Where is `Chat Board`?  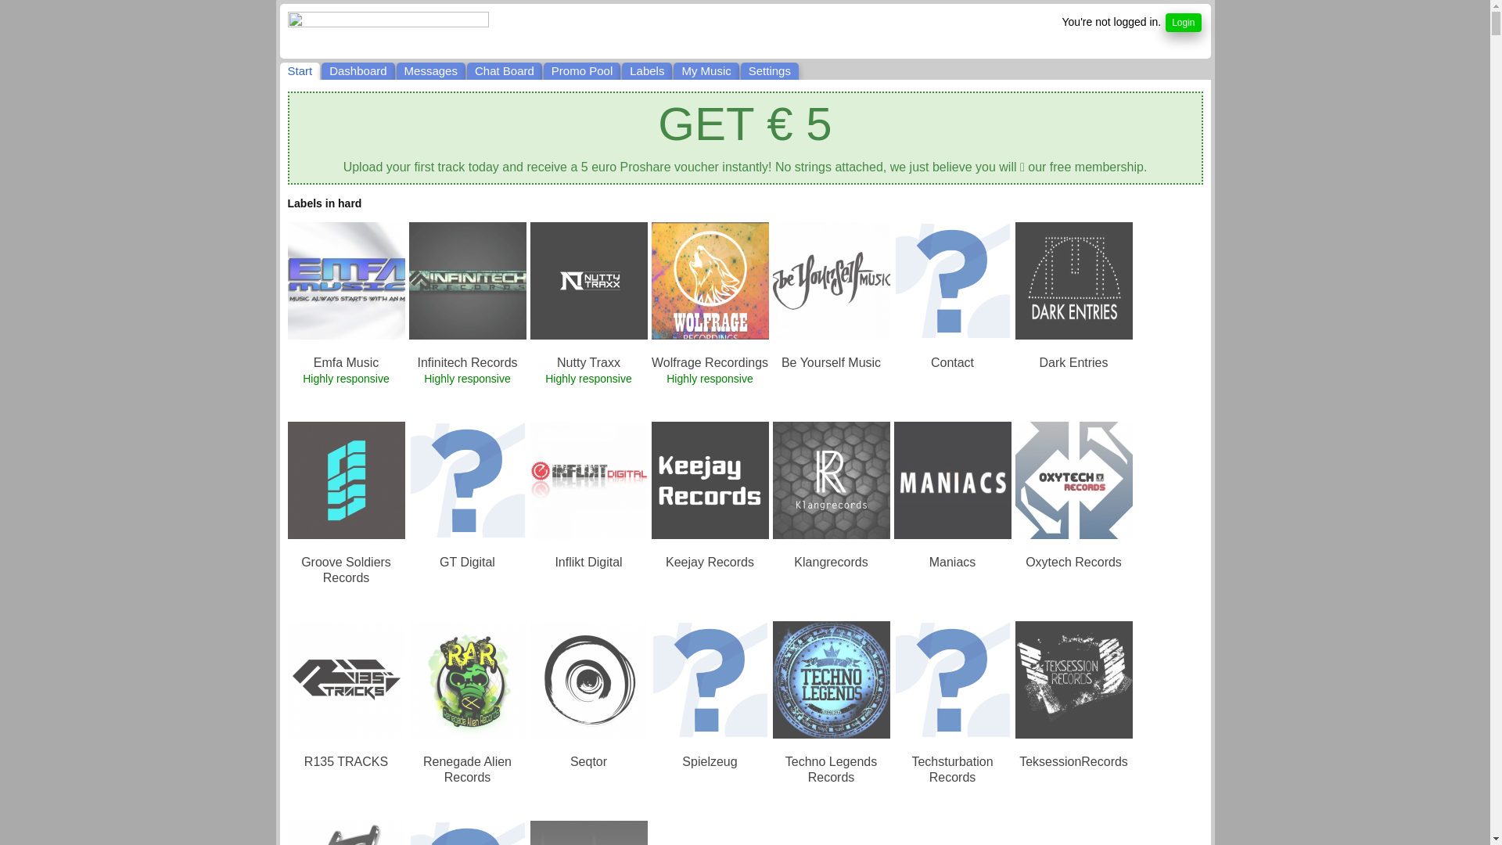 Chat Board is located at coordinates (505, 71).